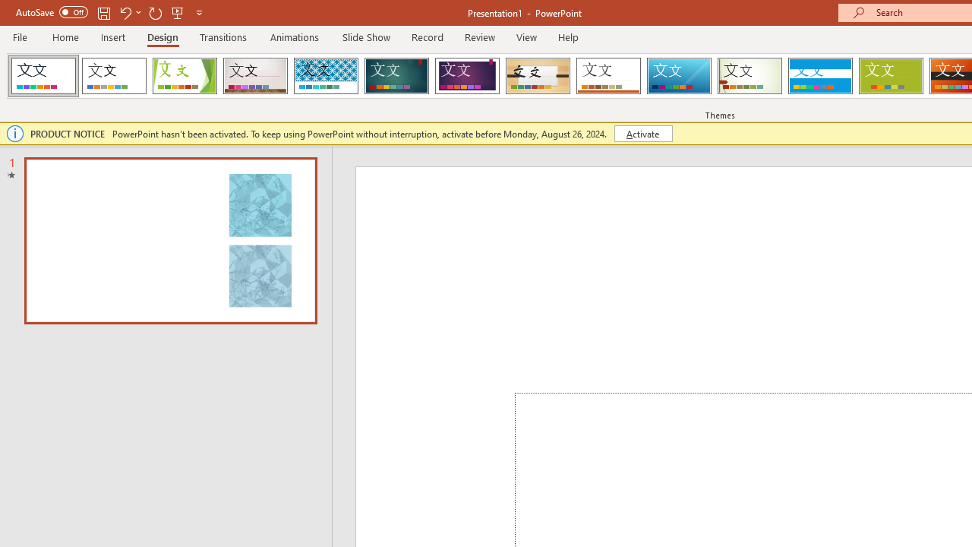 The image size is (972, 547). I want to click on Activate, so click(642, 134).